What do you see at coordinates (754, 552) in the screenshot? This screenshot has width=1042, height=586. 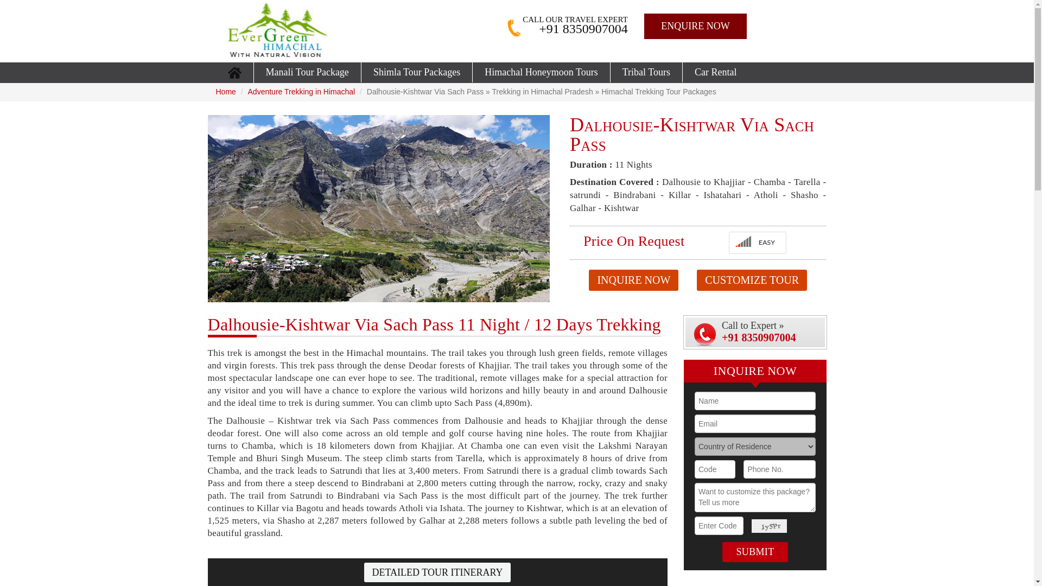 I see `Submit` at bounding box center [754, 552].